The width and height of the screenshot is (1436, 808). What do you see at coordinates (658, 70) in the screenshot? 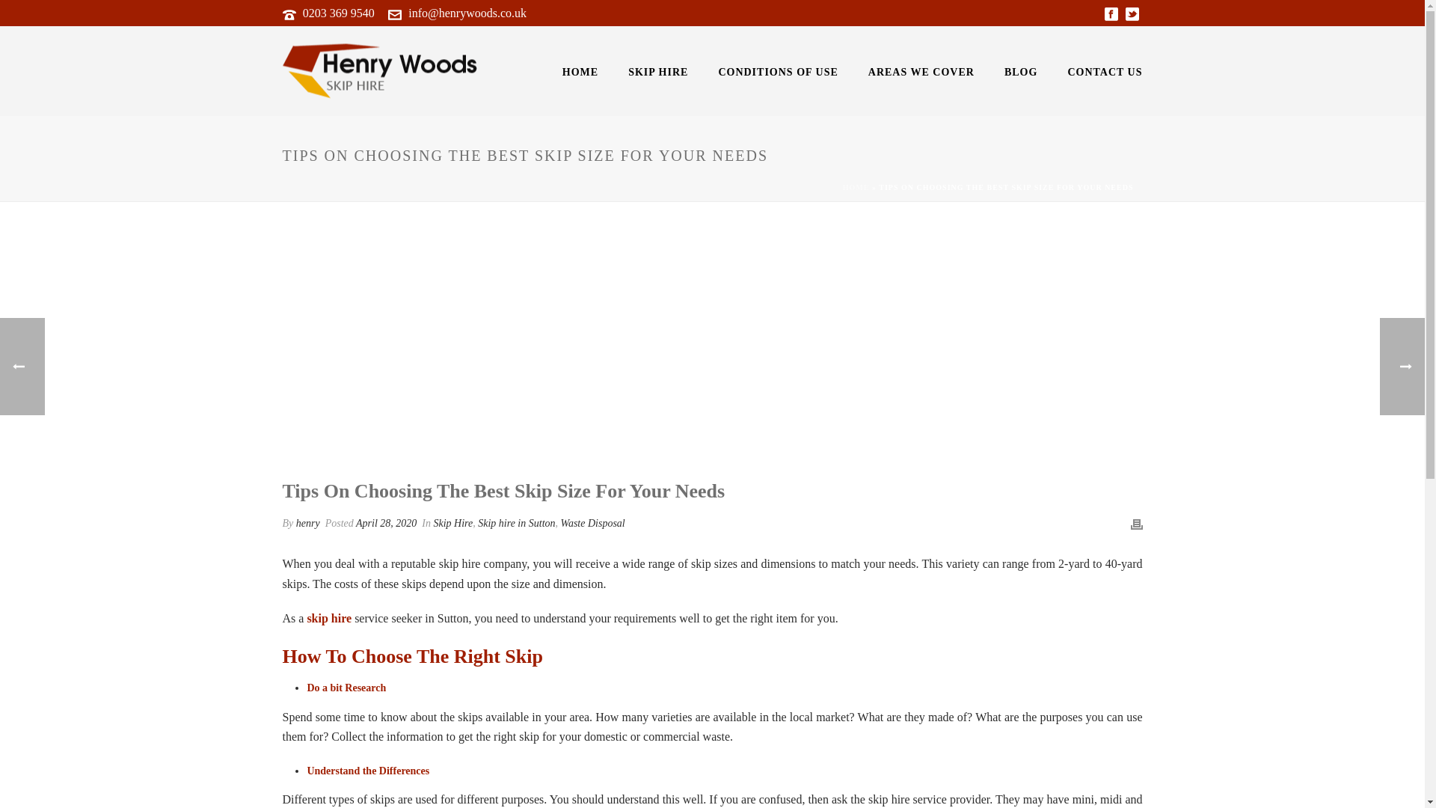
I see `SKIP HIRE` at bounding box center [658, 70].